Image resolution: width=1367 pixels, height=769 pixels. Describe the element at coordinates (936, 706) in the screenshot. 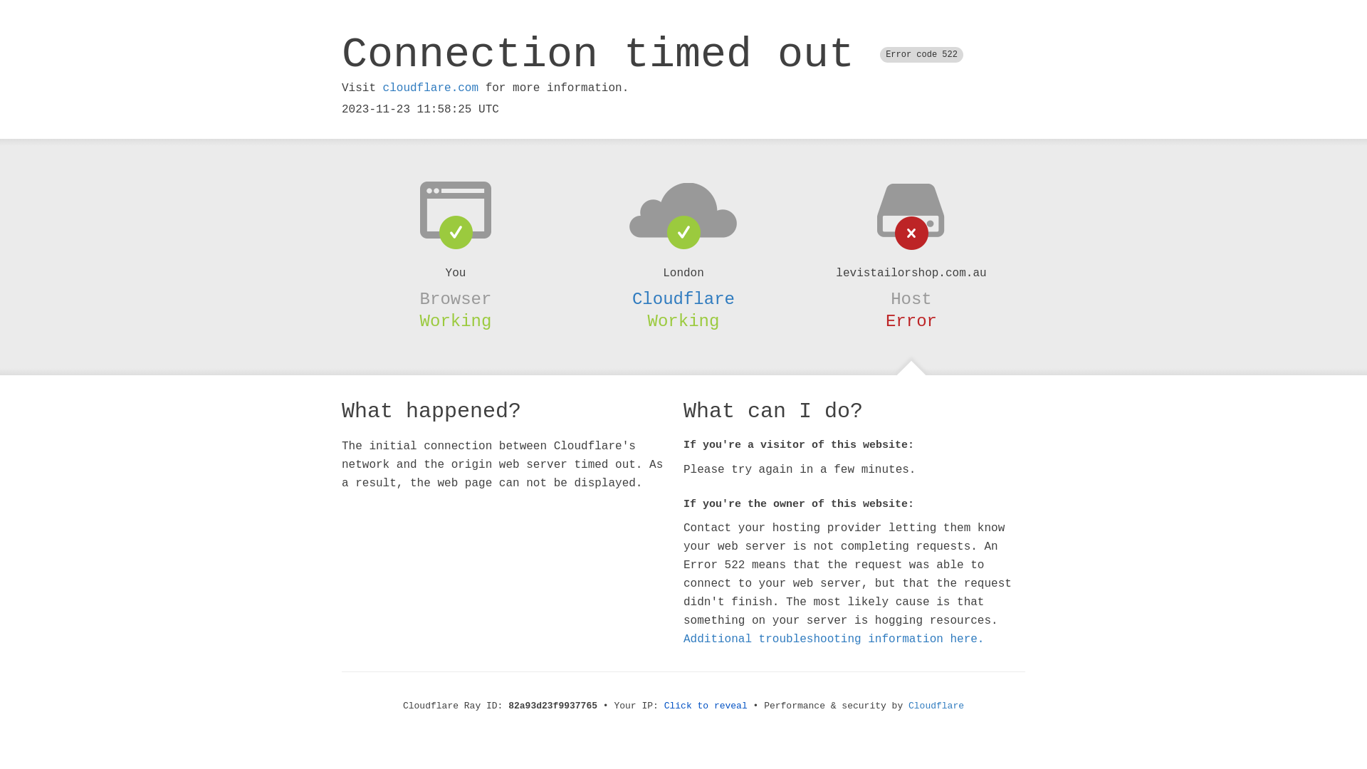

I see `Cloudflare` at that location.